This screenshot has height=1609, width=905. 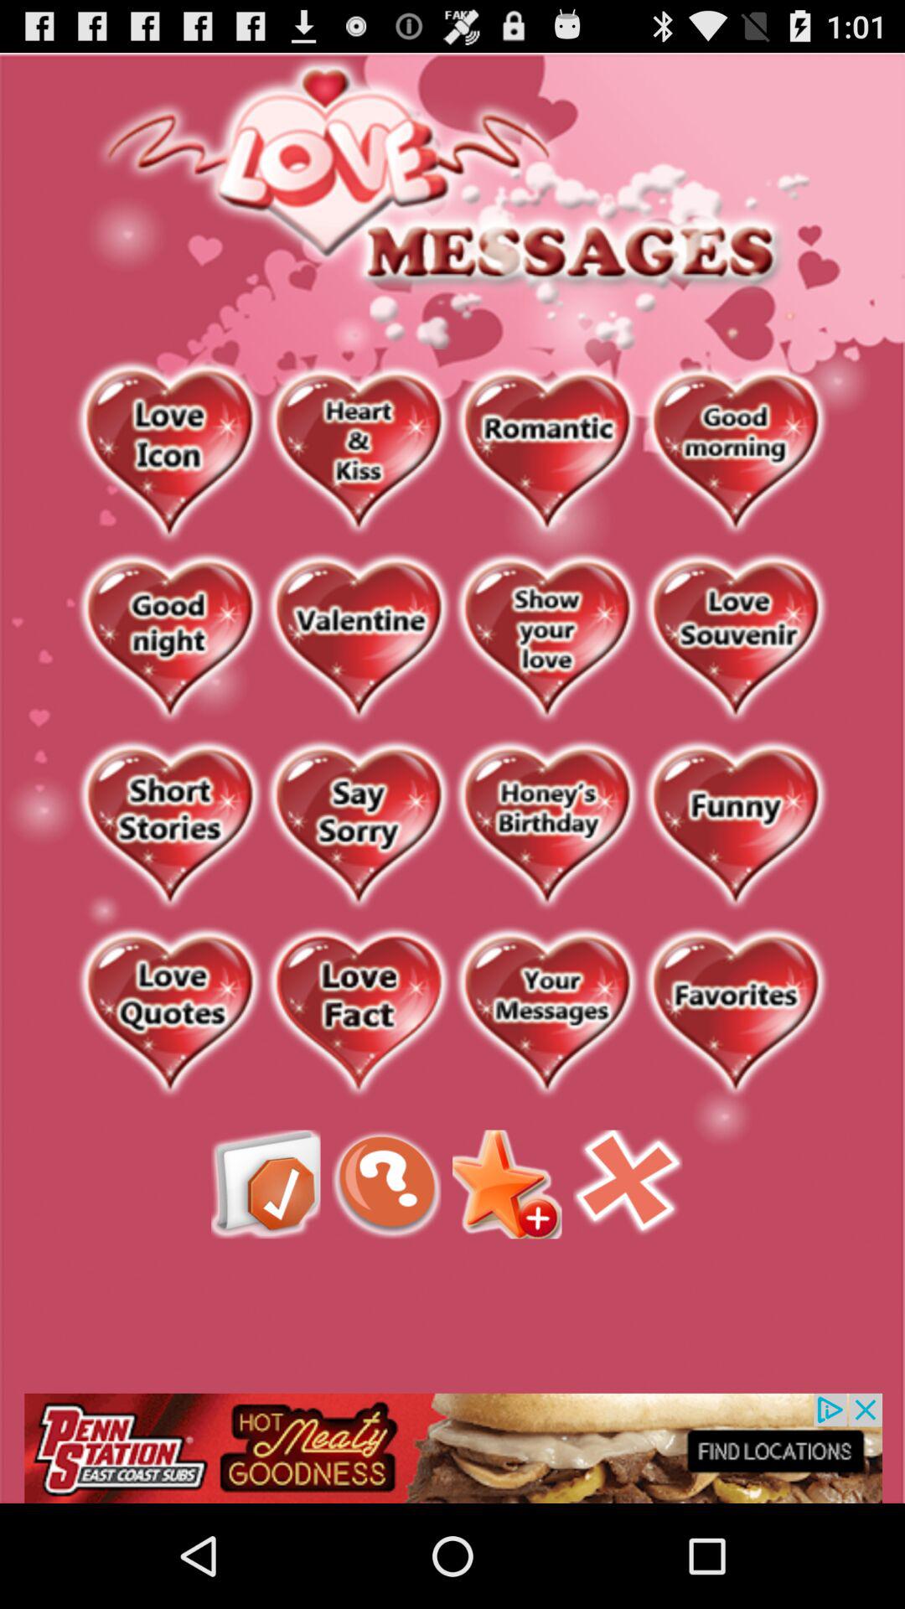 What do you see at coordinates (452, 1448) in the screenshot?
I see `advertisement bar` at bounding box center [452, 1448].